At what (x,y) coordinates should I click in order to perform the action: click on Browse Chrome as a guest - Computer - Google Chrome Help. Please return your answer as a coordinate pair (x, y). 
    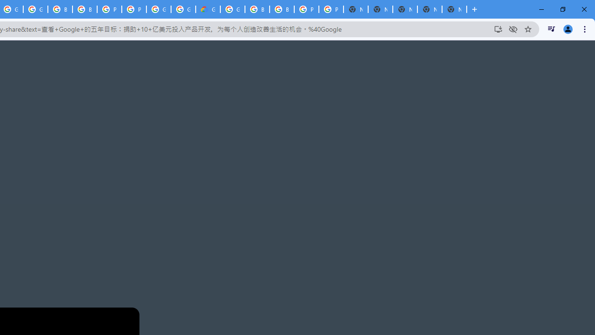
    Looking at the image, I should click on (257, 9).